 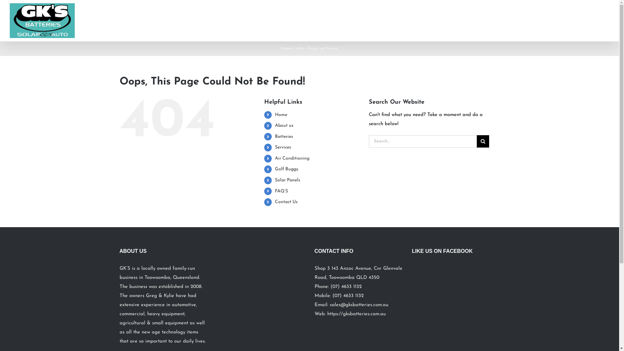 I want to click on About us, so click(x=284, y=125).